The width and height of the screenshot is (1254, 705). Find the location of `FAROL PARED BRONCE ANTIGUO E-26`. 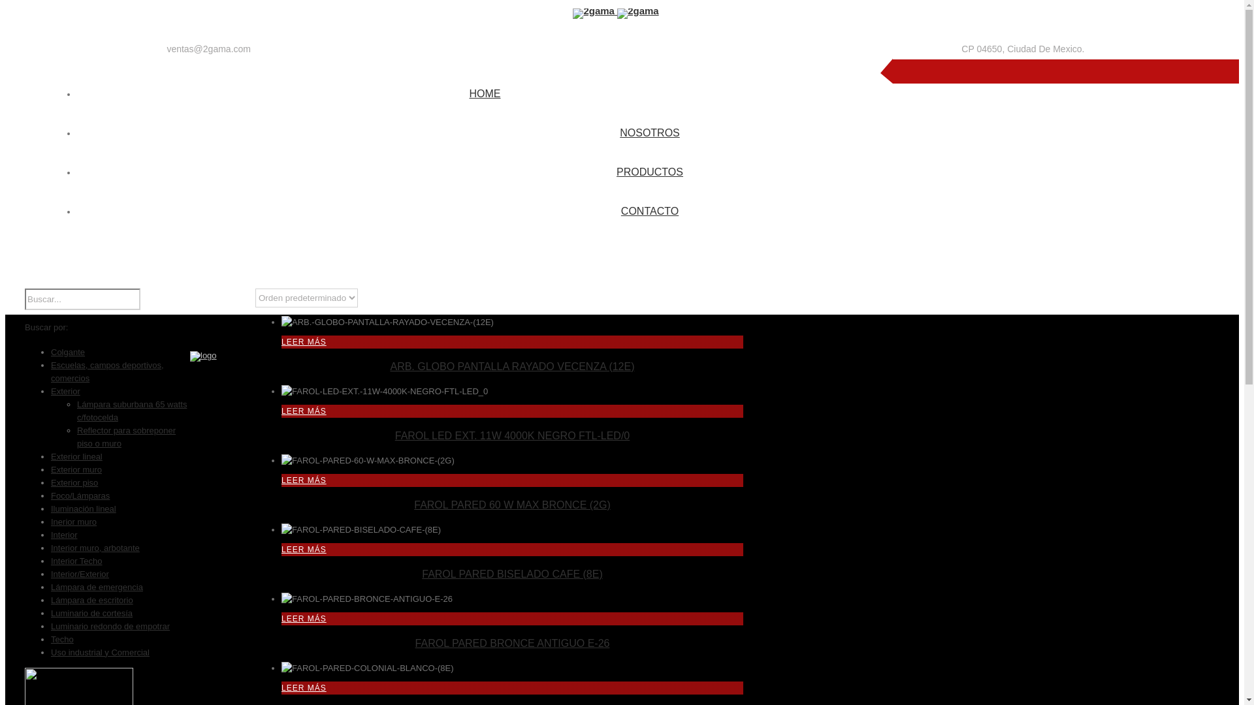

FAROL PARED BRONCE ANTIGUO E-26 is located at coordinates (513, 644).